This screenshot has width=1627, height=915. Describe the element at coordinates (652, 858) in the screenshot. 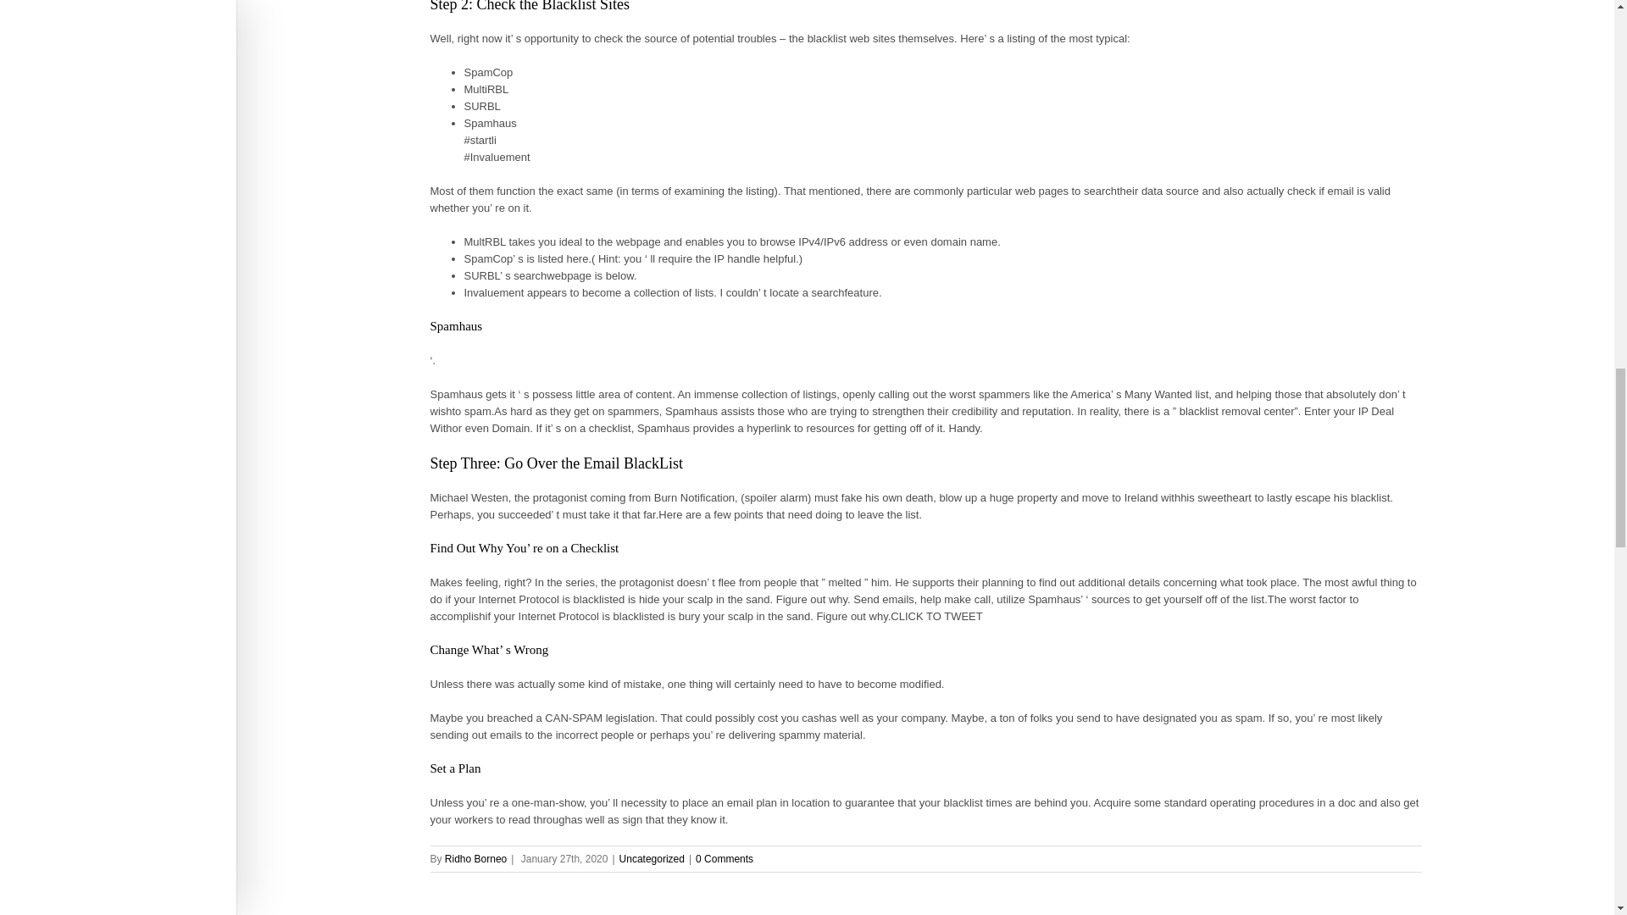

I see `Uncategorized` at that location.